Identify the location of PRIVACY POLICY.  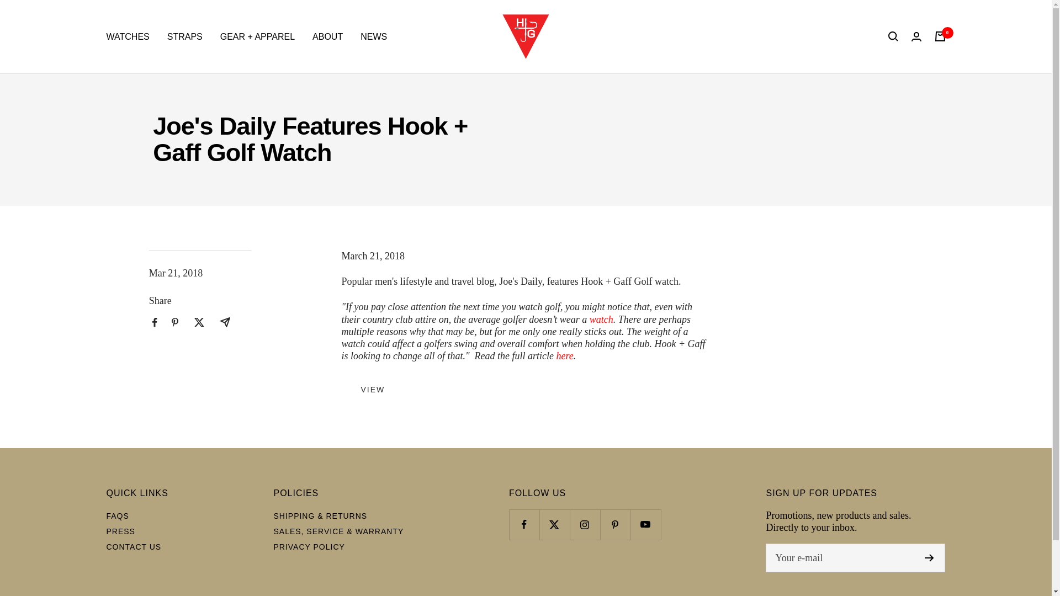
(309, 547).